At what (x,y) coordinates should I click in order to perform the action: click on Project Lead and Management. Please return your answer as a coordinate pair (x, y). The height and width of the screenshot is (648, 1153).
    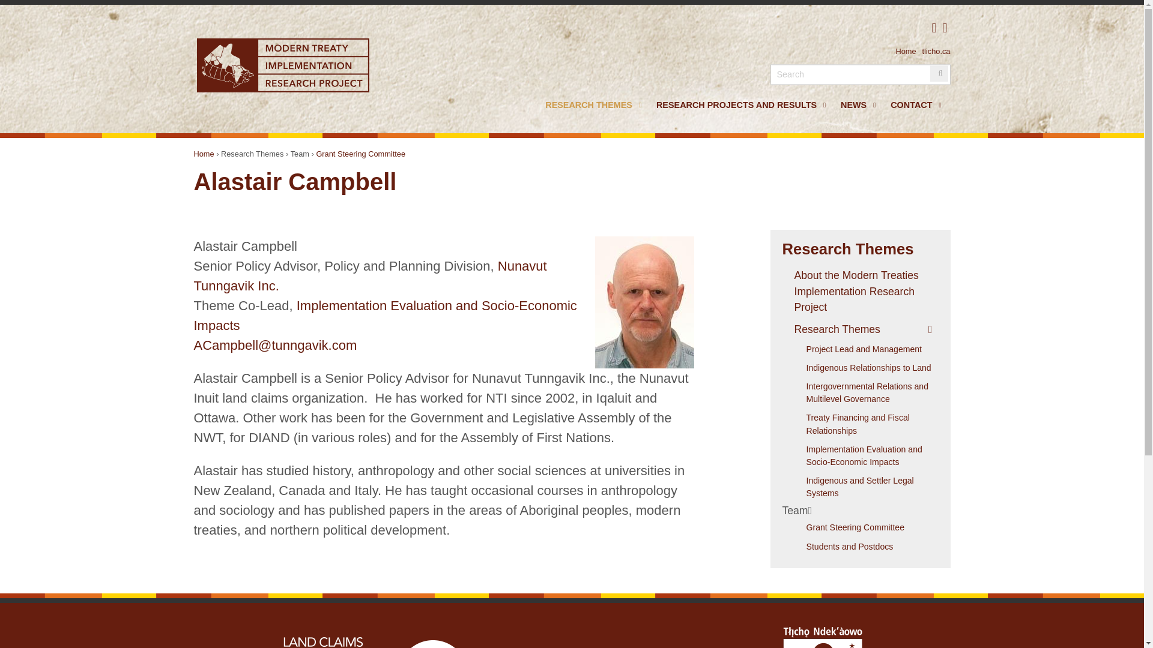
    Looking at the image, I should click on (866, 349).